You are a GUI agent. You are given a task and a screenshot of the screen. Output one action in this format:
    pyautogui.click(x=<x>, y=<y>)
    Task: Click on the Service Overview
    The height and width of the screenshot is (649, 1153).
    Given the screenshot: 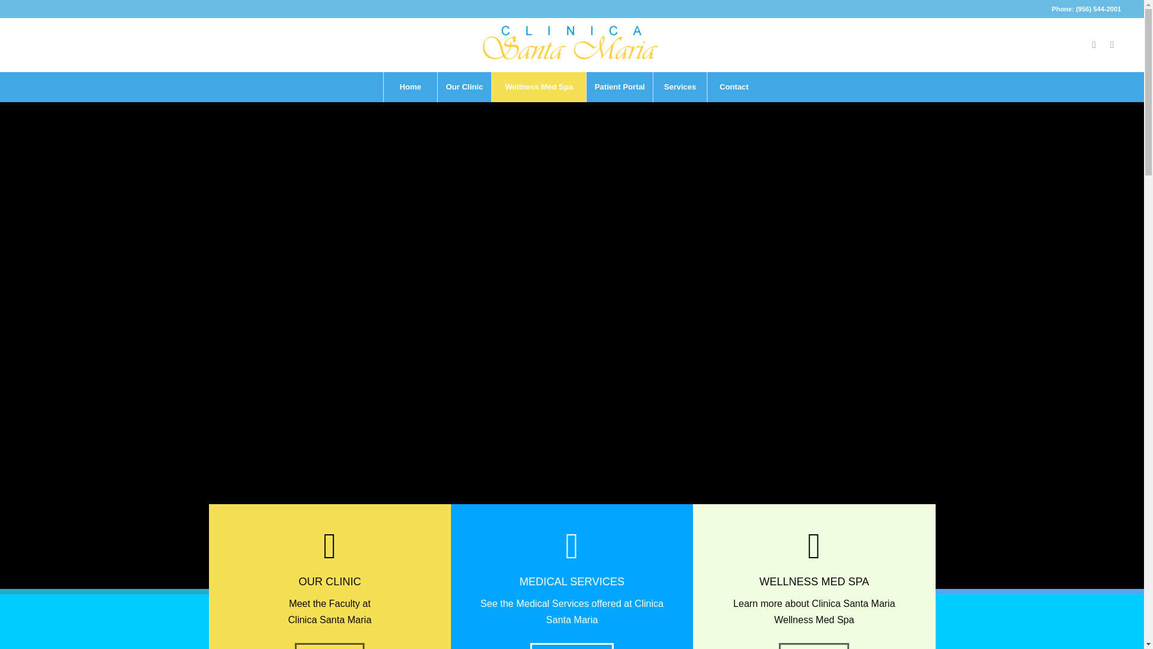 What is the action you would take?
    pyautogui.click(x=572, y=646)
    